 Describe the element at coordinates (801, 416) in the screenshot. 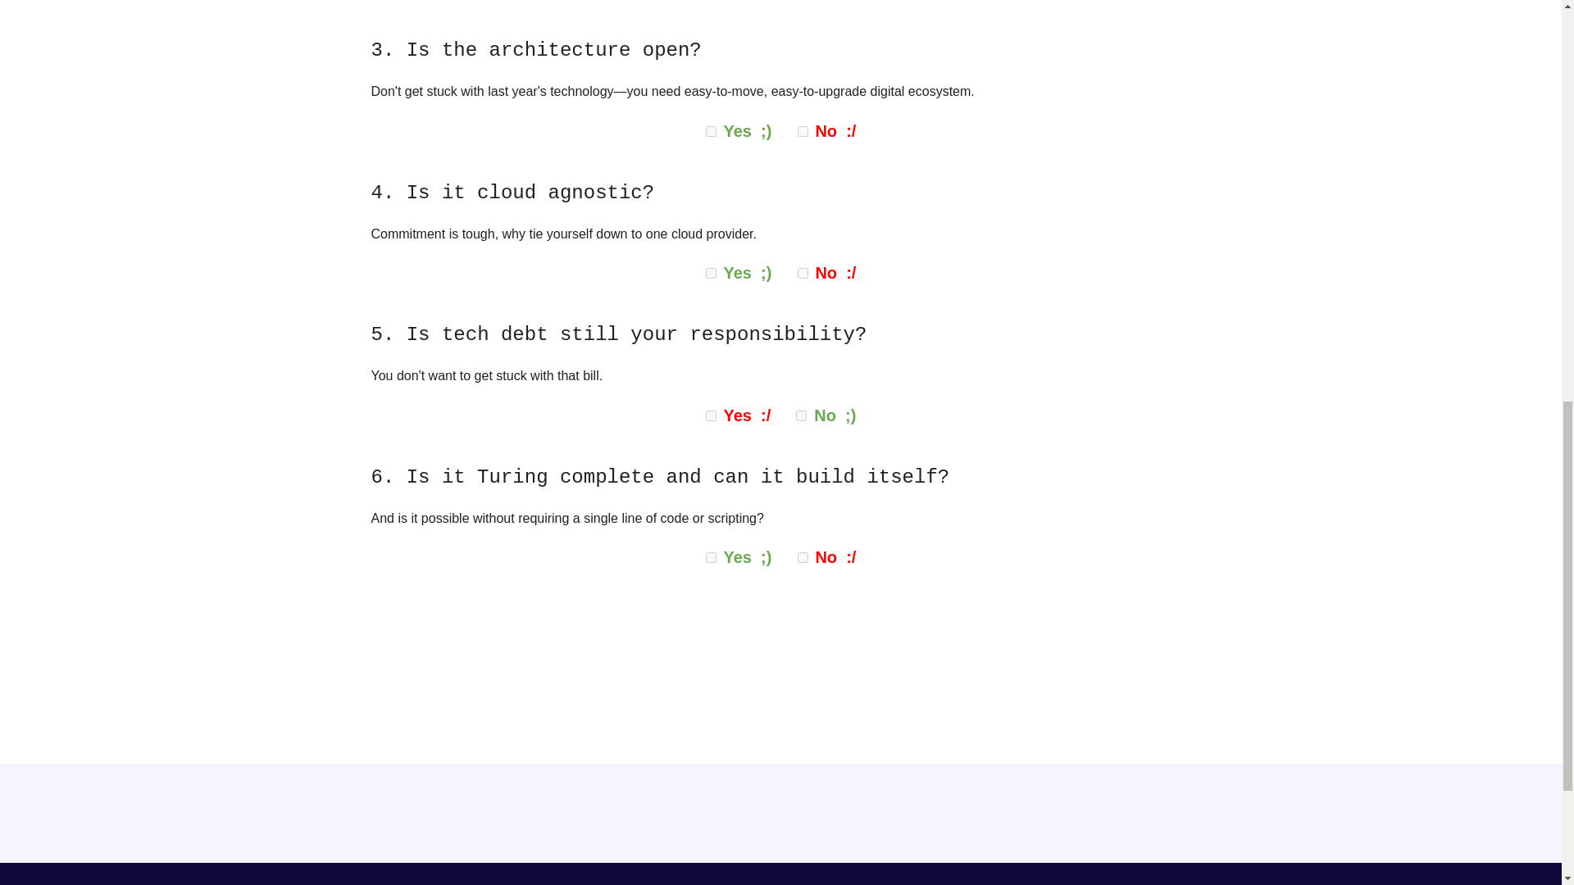

I see `no` at that location.